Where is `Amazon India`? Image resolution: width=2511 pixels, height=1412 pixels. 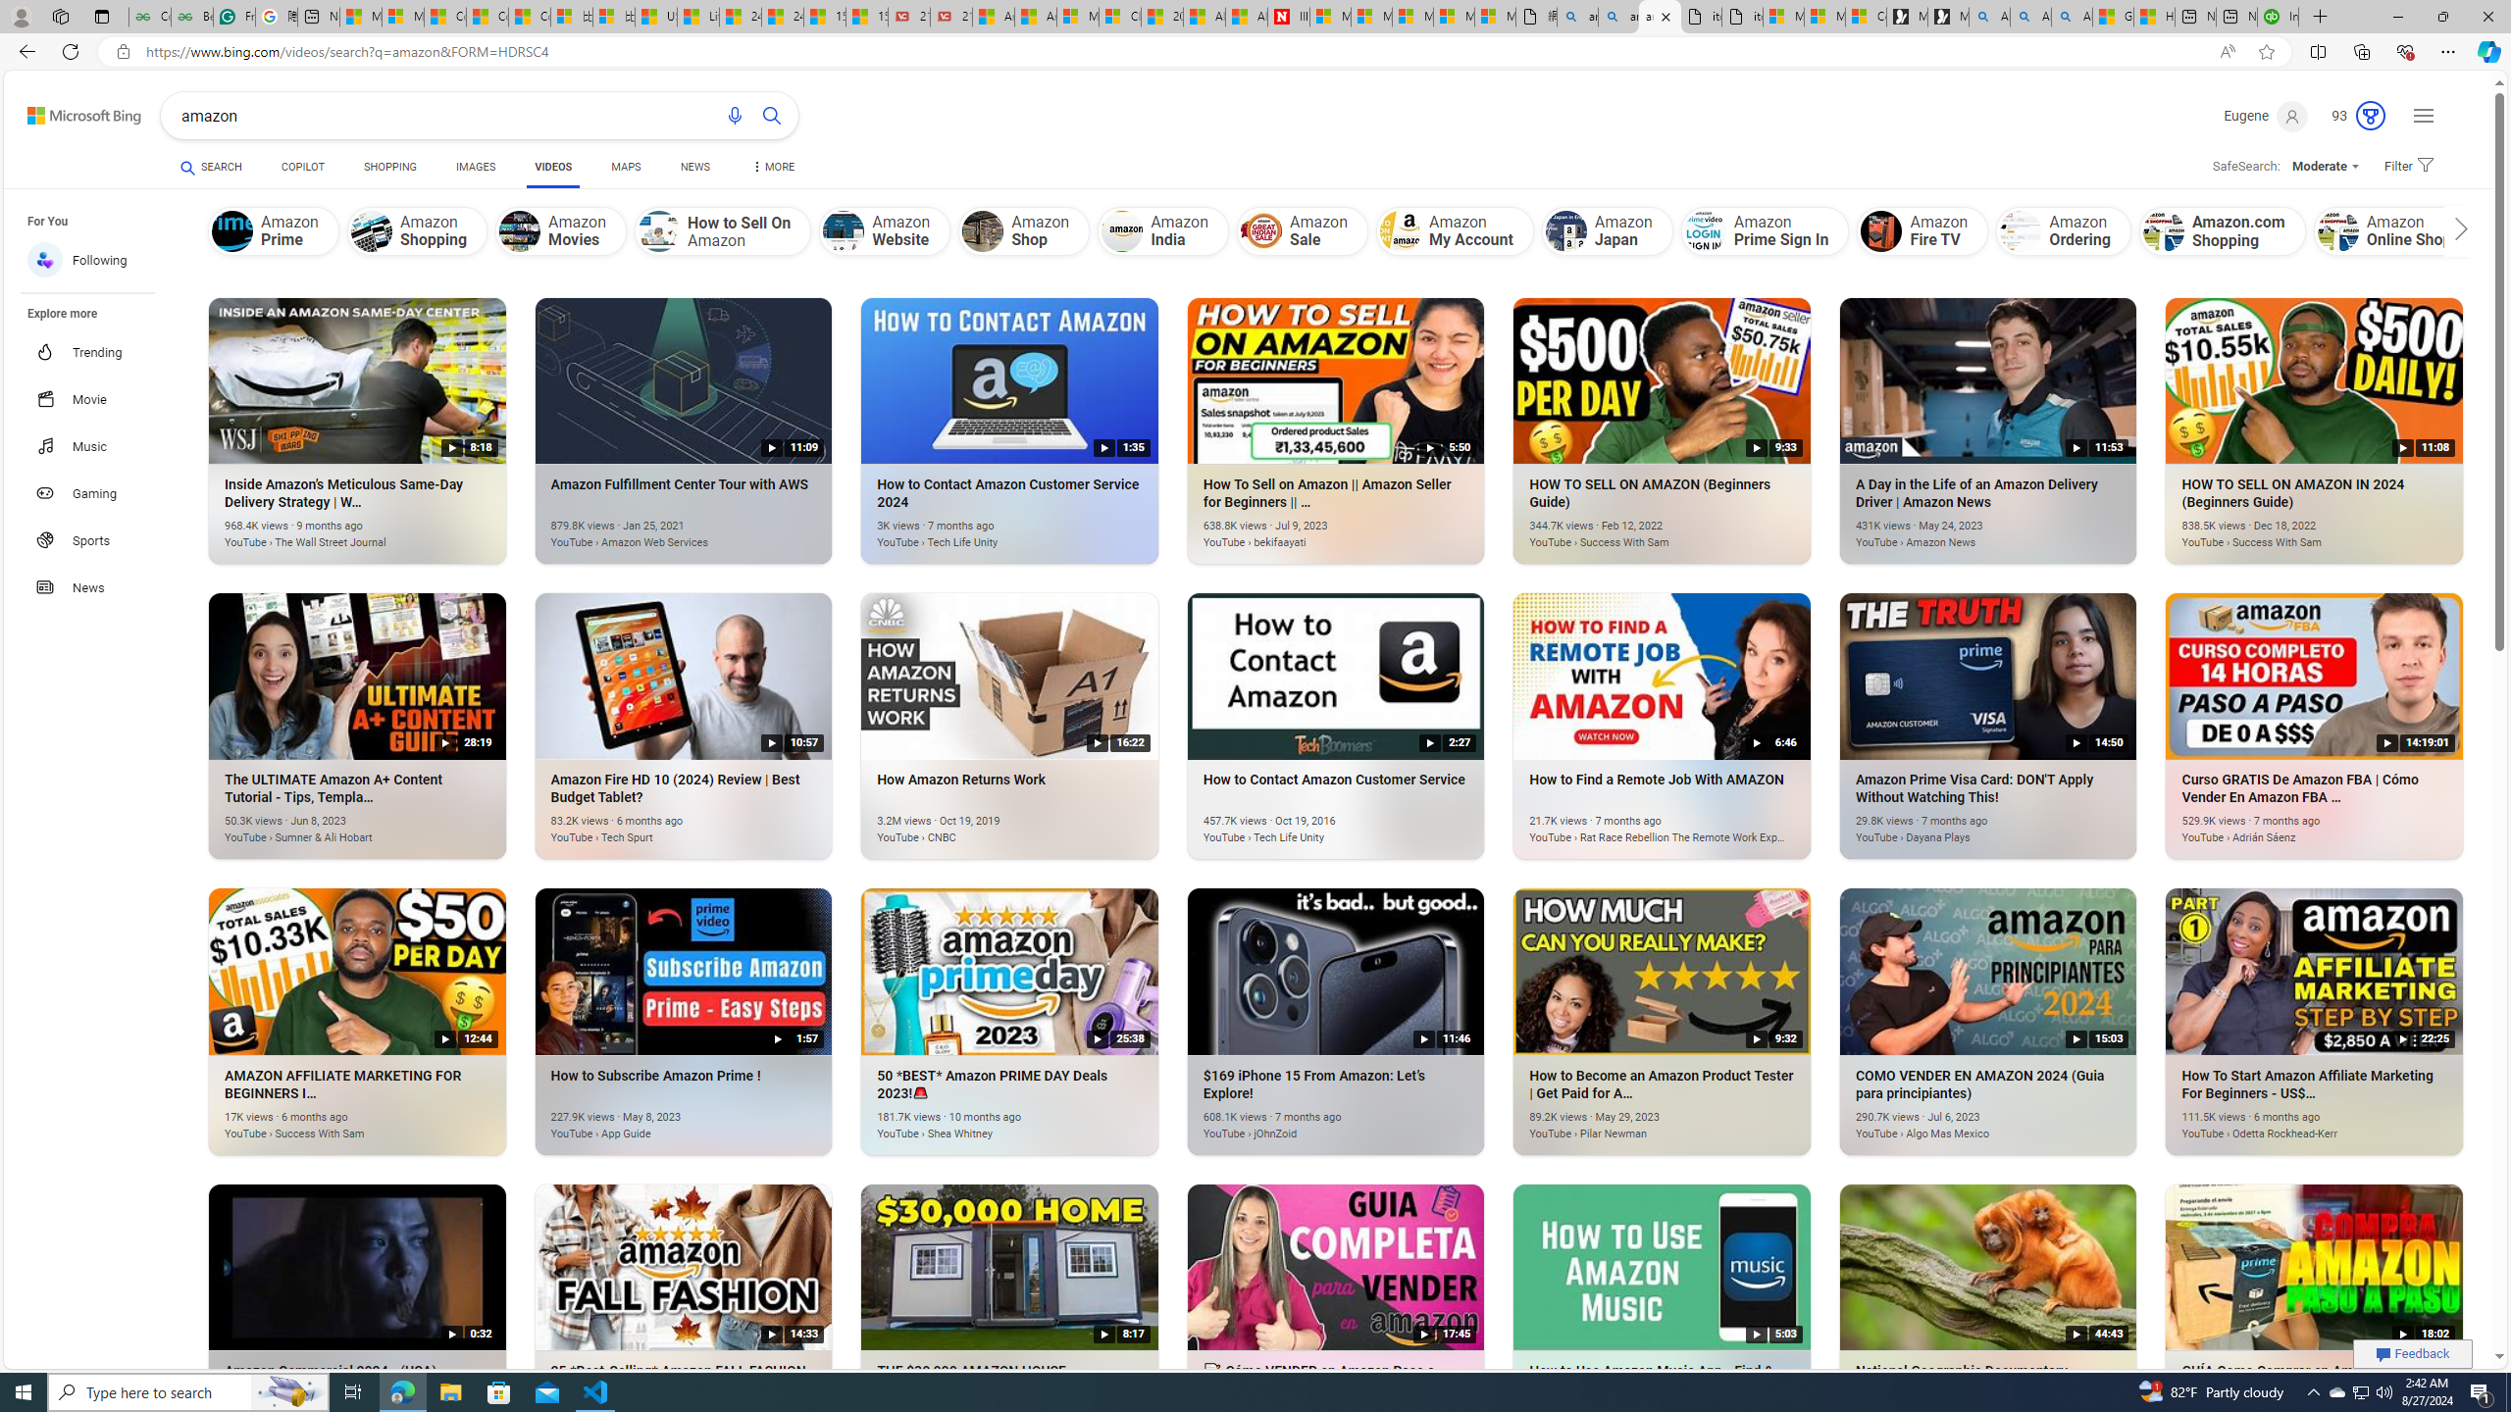 Amazon India is located at coordinates (1163, 231).